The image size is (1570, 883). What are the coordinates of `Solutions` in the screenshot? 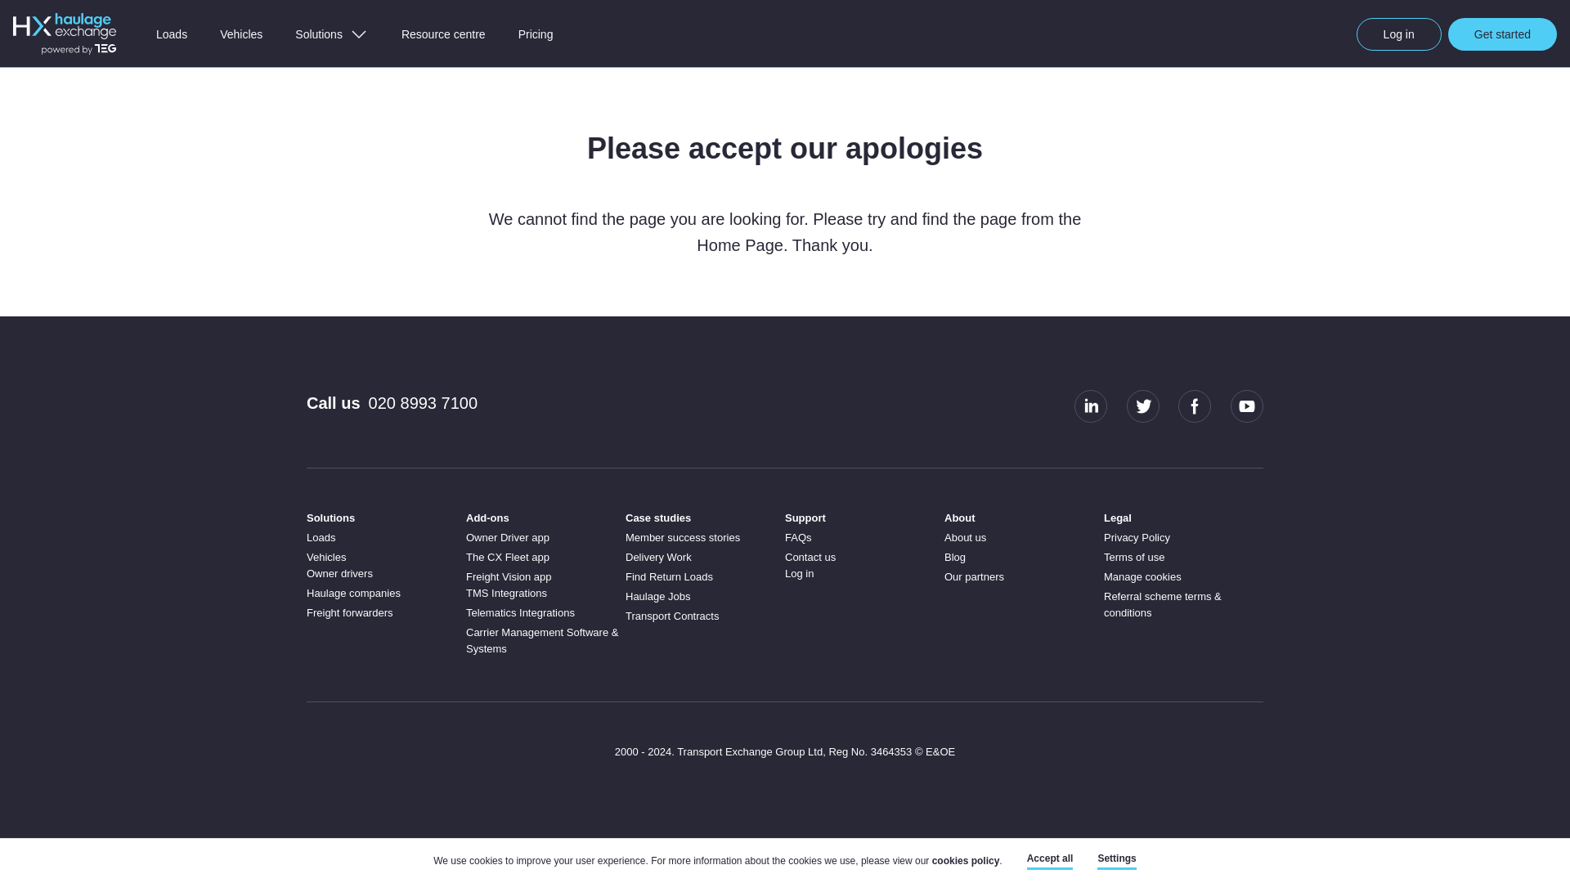 It's located at (332, 34).